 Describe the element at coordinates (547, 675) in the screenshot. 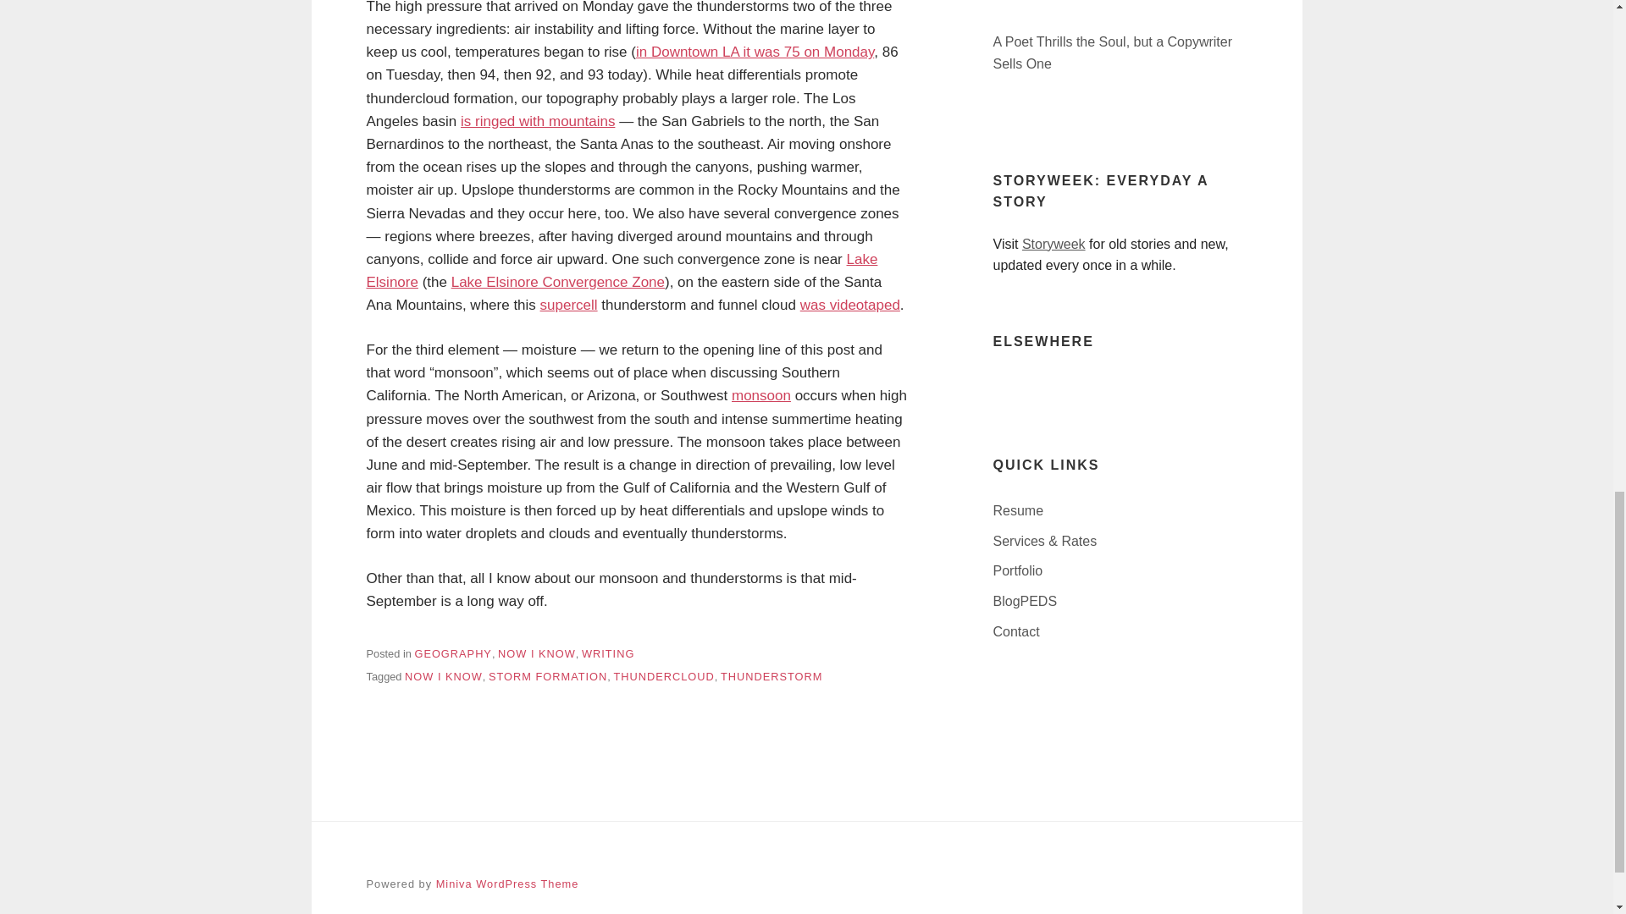

I see `STORM FORMATION` at that location.